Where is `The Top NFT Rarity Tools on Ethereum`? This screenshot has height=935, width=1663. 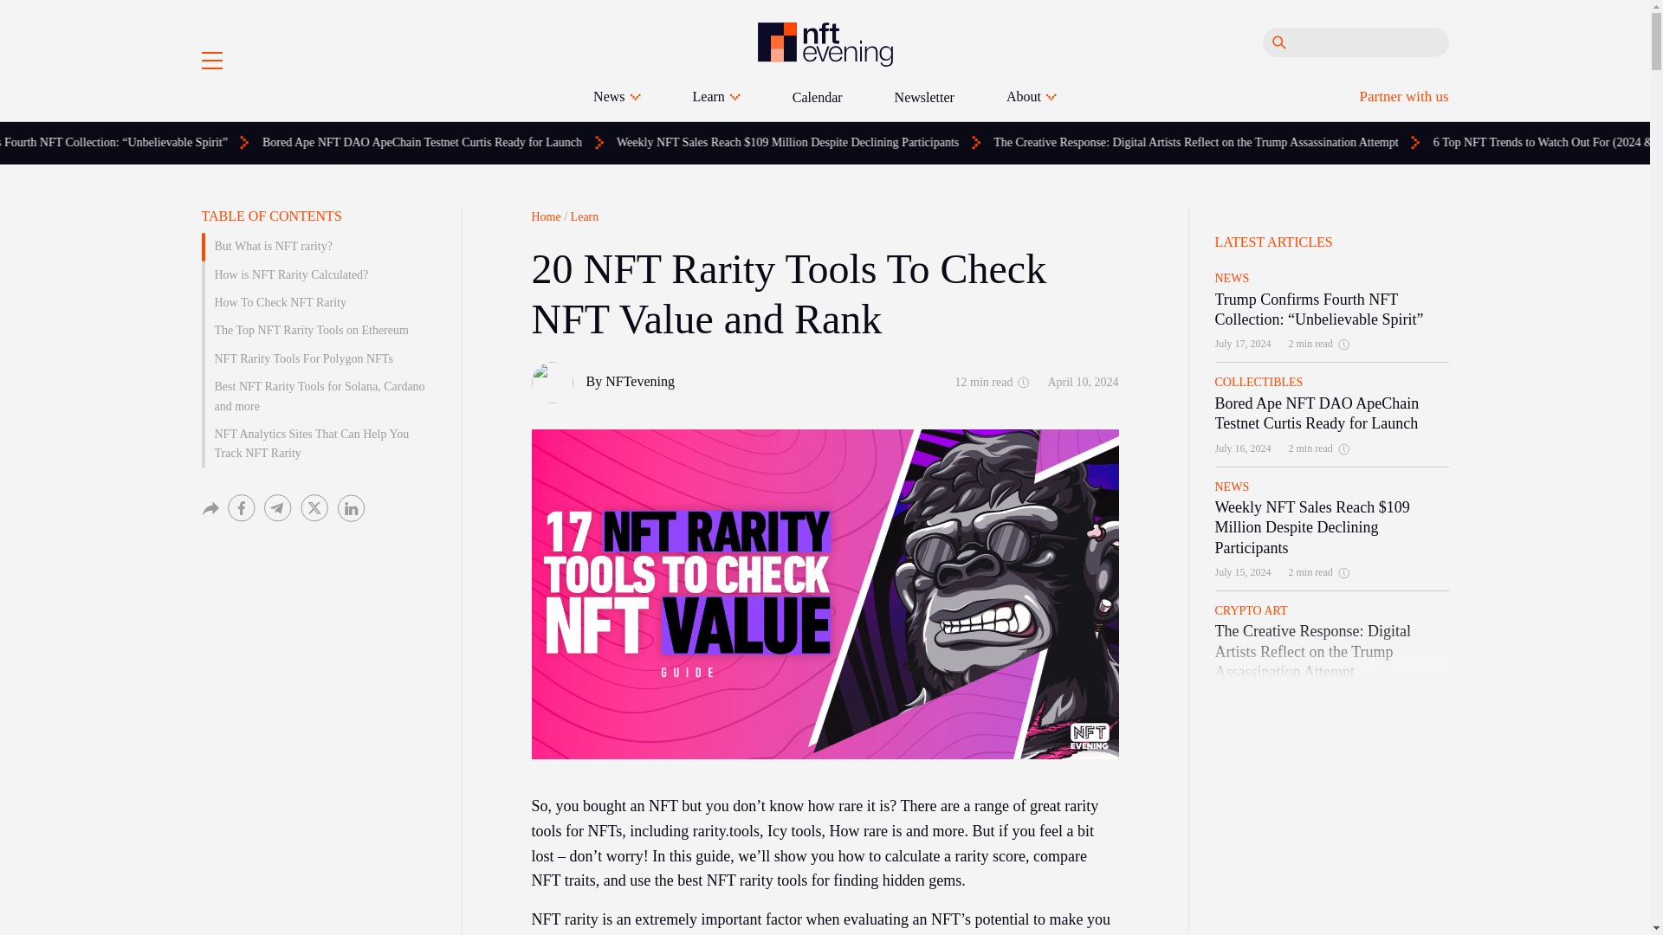 The Top NFT Rarity Tools on Ethereum is located at coordinates (317, 331).